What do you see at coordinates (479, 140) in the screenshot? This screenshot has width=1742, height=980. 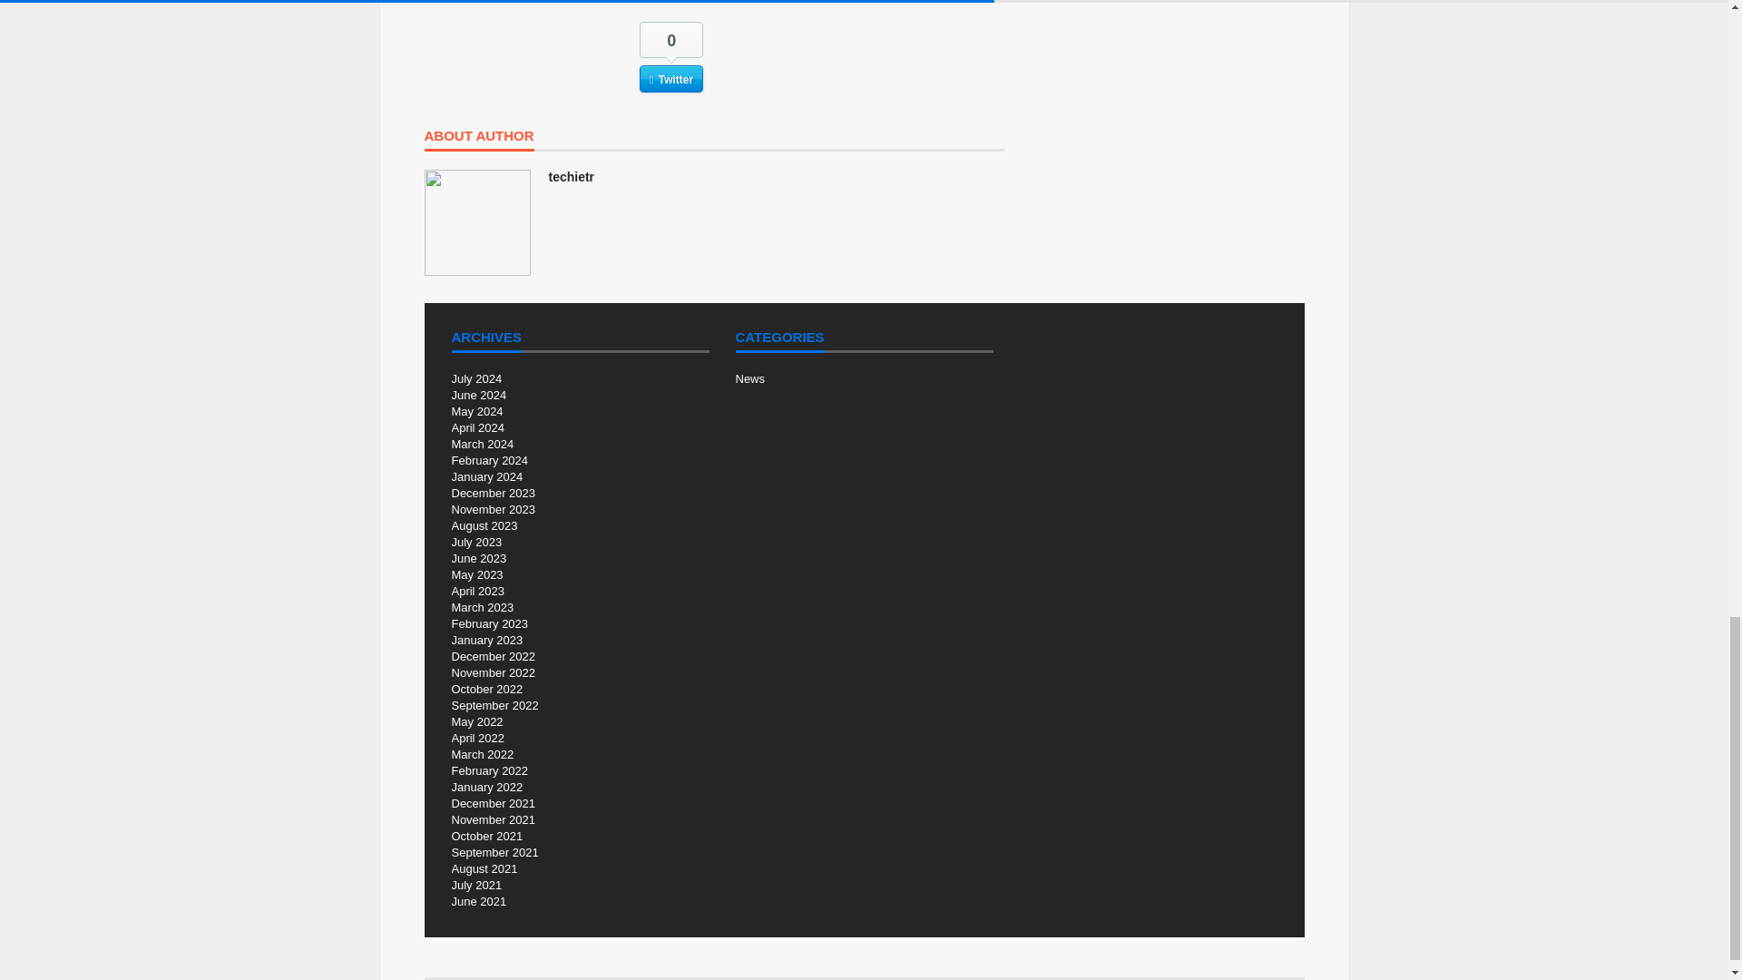 I see `ABOUT AUTHOR` at bounding box center [479, 140].